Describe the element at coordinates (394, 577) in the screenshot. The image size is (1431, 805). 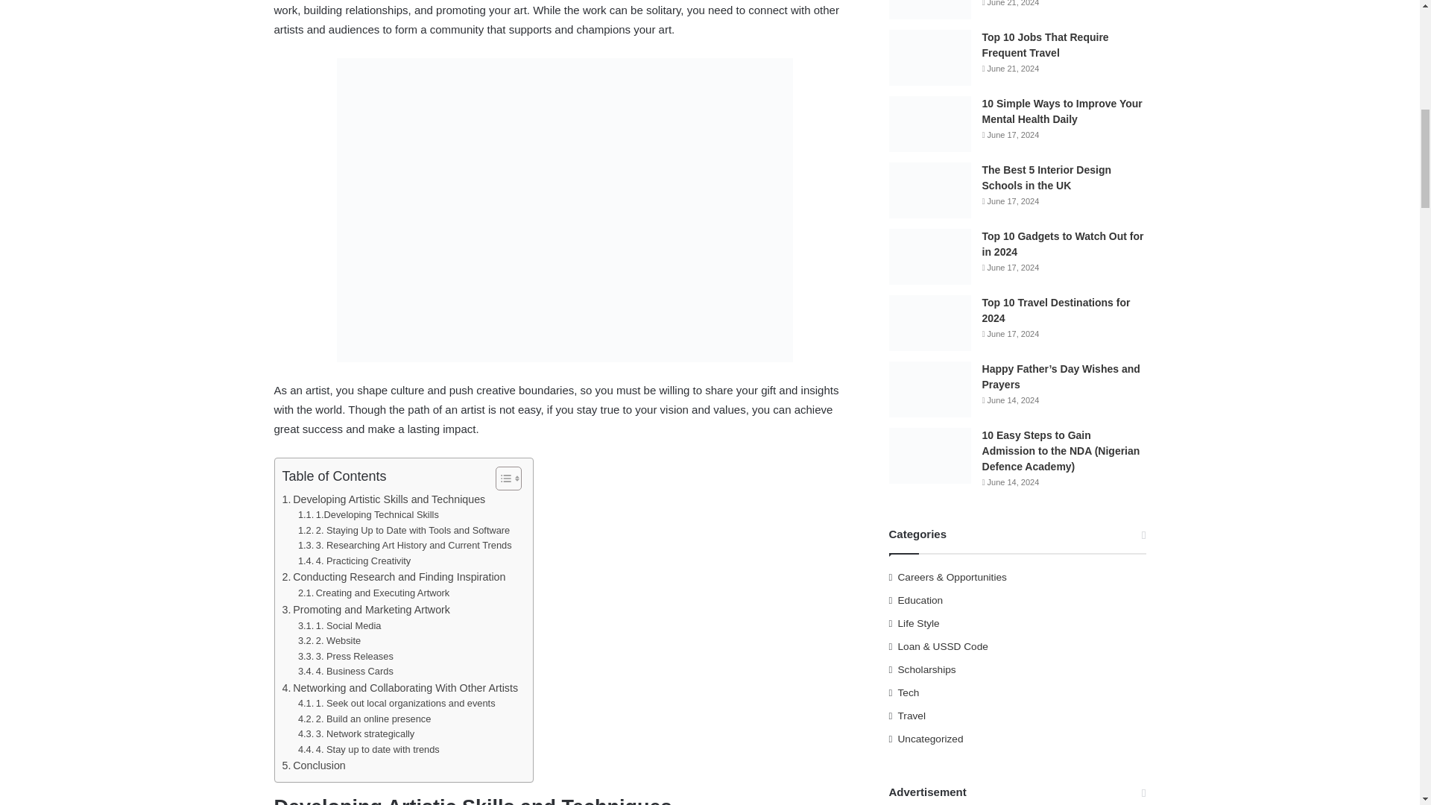
I see `Conducting Research and Finding Inspiration` at that location.